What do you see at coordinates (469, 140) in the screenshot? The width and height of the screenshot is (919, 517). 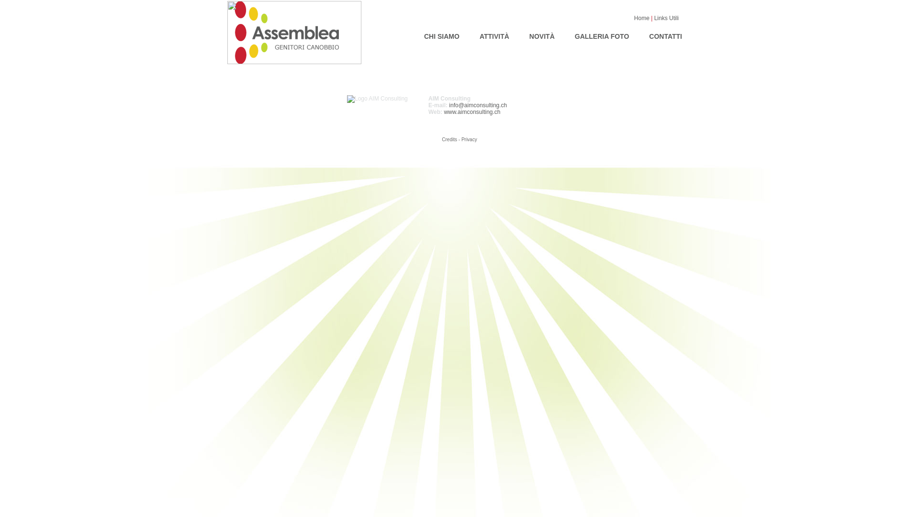 I see `Privacy` at bounding box center [469, 140].